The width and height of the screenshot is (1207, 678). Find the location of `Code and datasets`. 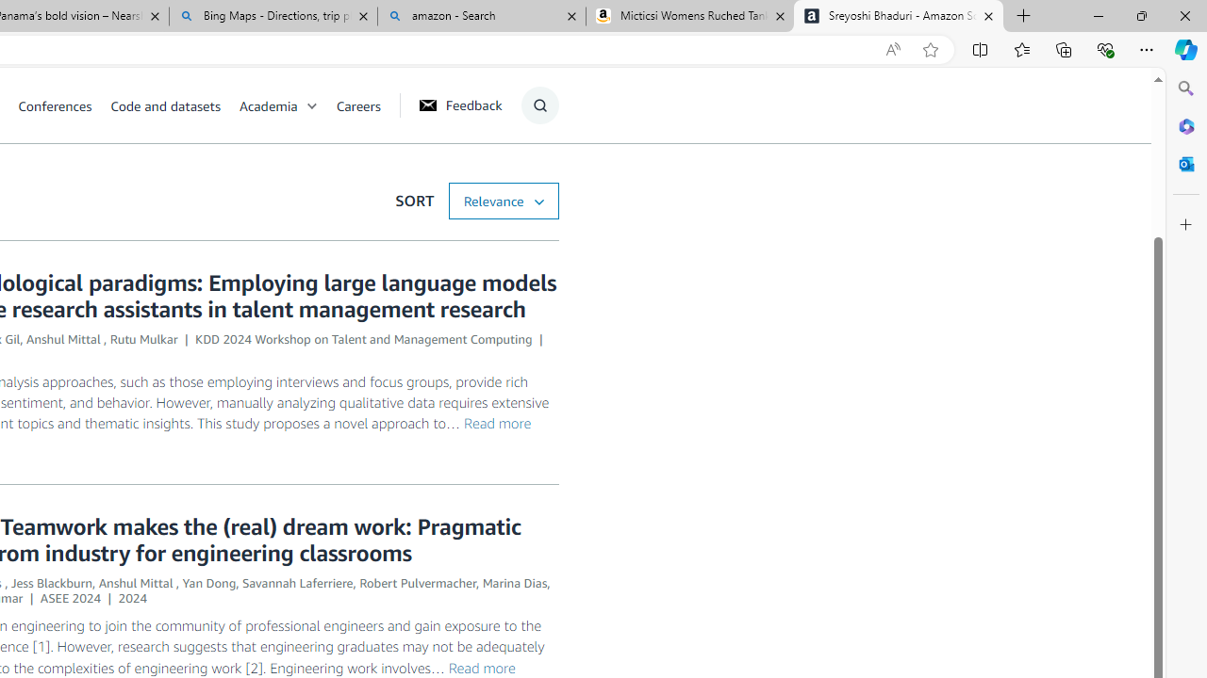

Code and datasets is located at coordinates (174, 105).